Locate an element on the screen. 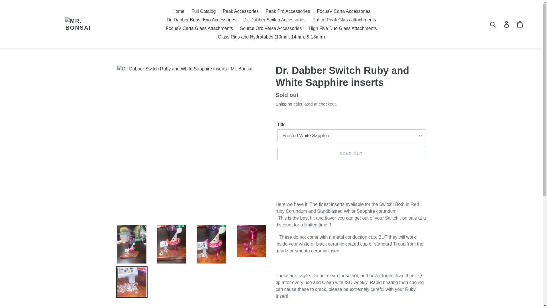 The height and width of the screenshot is (308, 547). Dr. Dabber Switch Accessories is located at coordinates (274, 20).